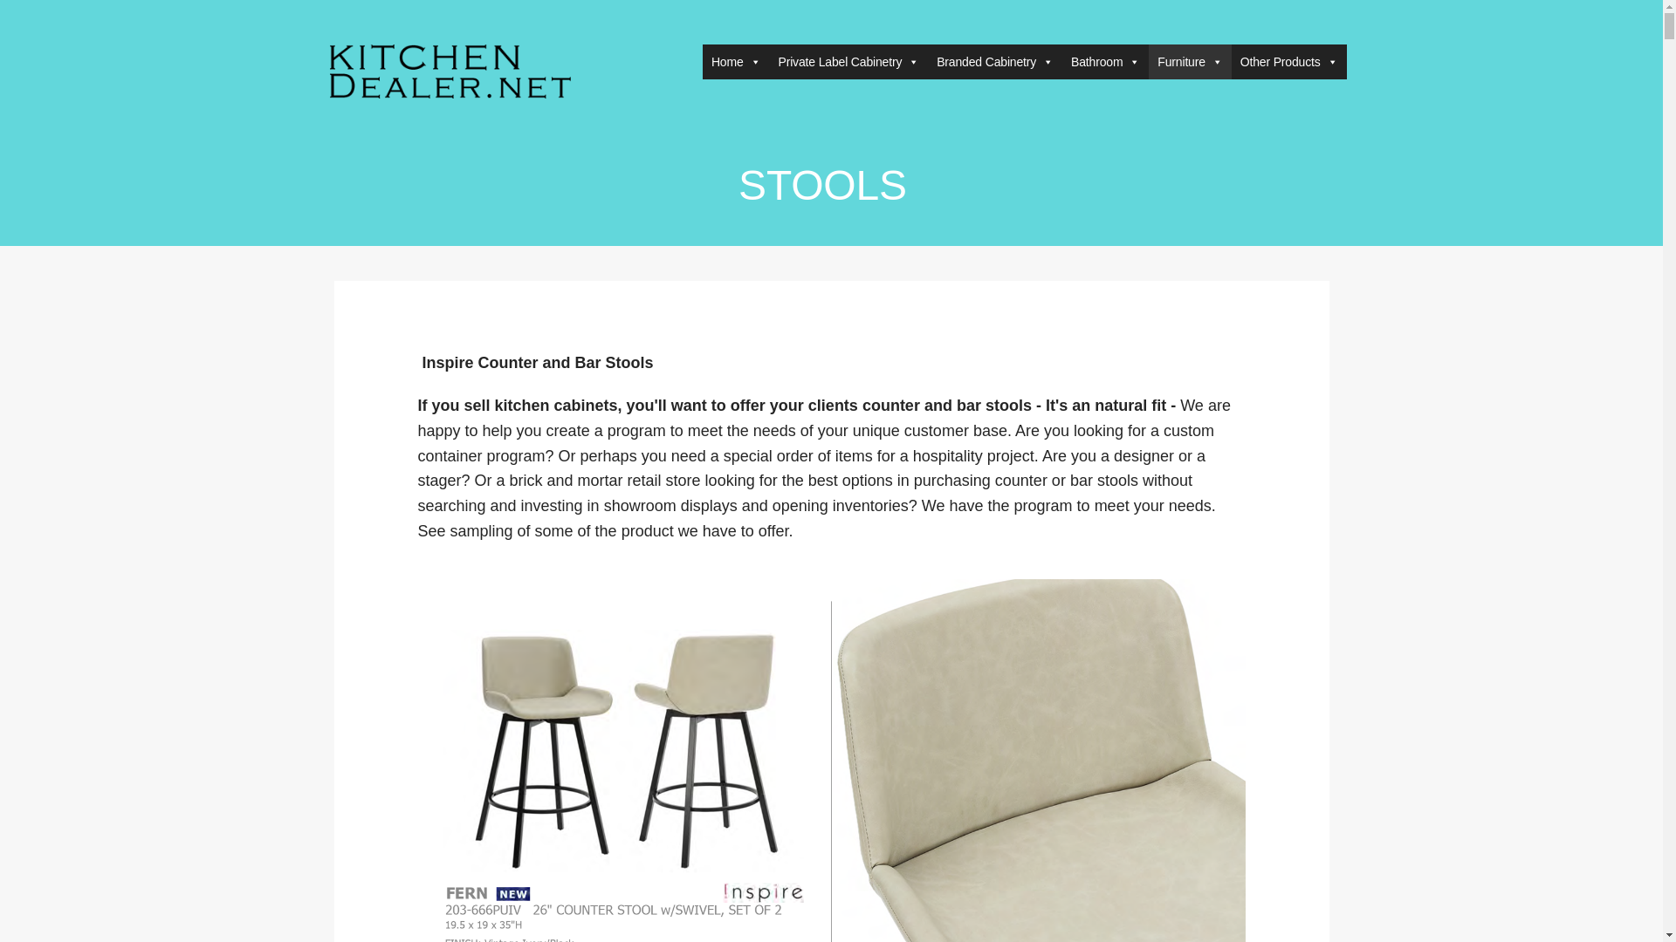  What do you see at coordinates (432, 110) in the screenshot?
I see `KitchenDealer.net` at bounding box center [432, 110].